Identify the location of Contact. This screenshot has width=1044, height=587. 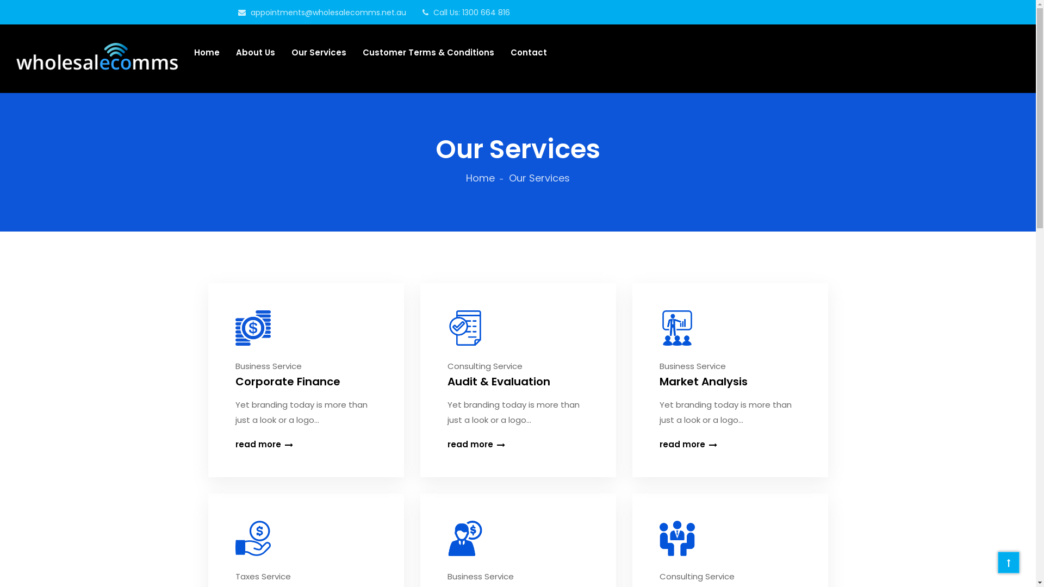
(529, 52).